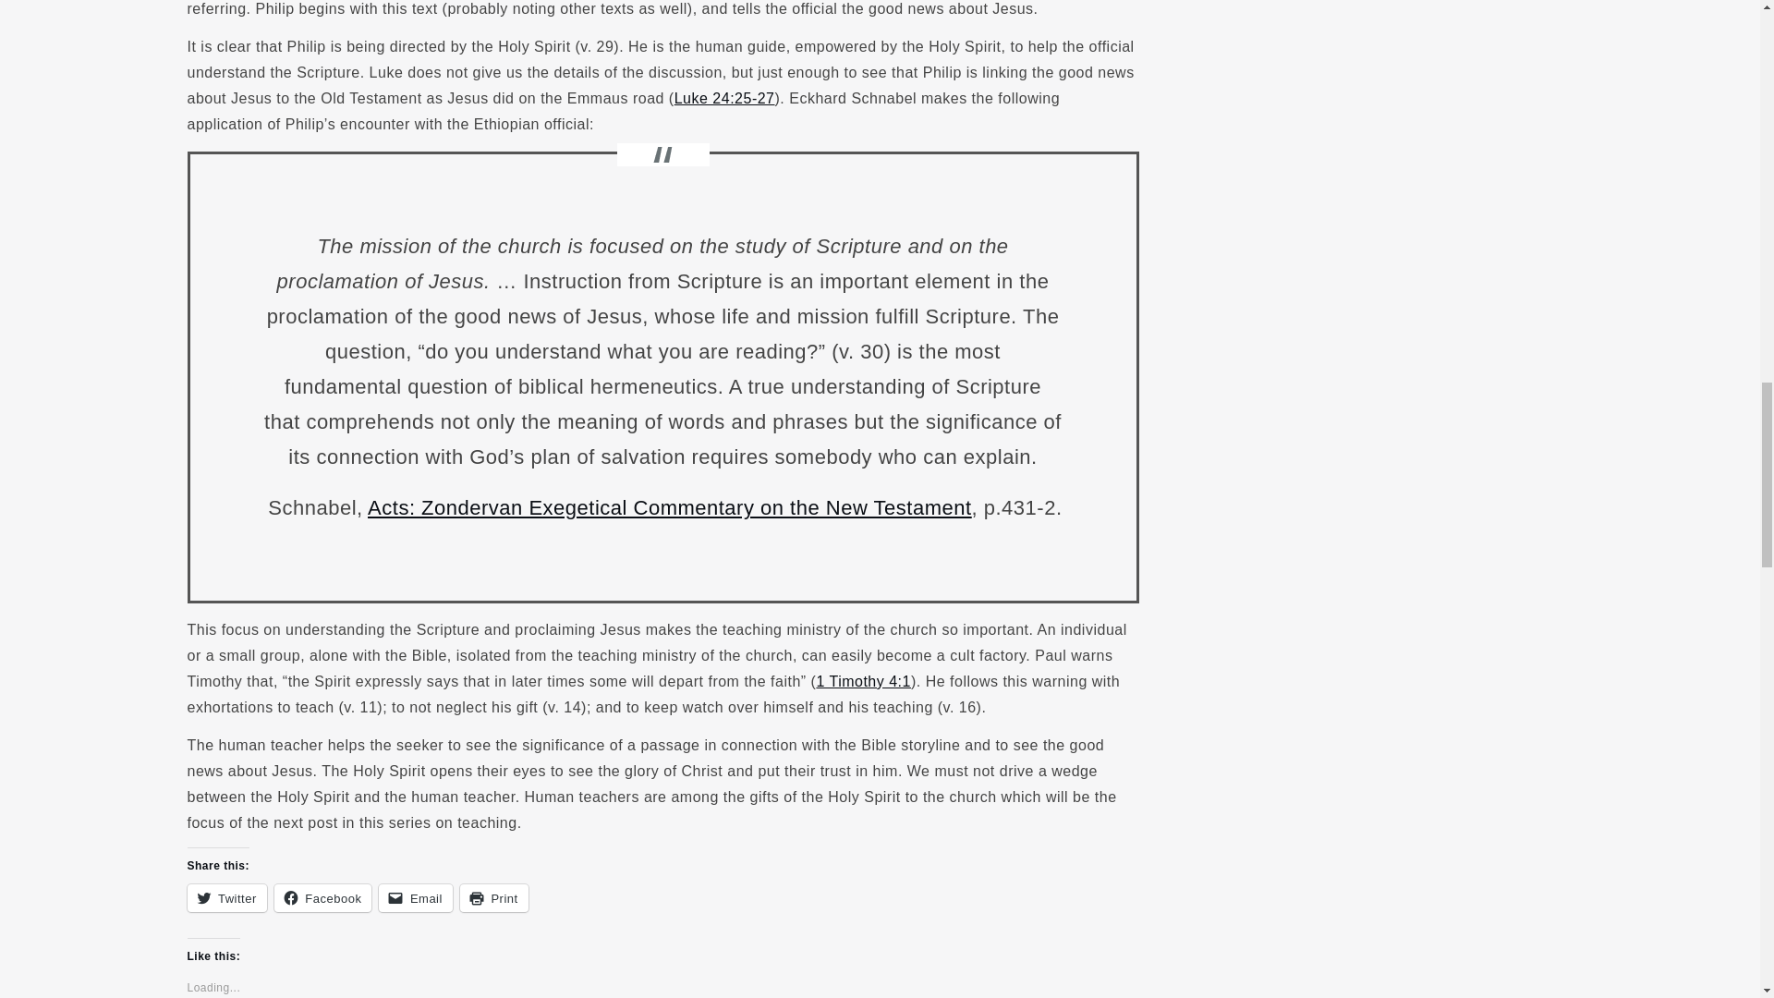 This screenshot has width=1774, height=998. What do you see at coordinates (323, 898) in the screenshot?
I see `Click to share on Facebook` at bounding box center [323, 898].